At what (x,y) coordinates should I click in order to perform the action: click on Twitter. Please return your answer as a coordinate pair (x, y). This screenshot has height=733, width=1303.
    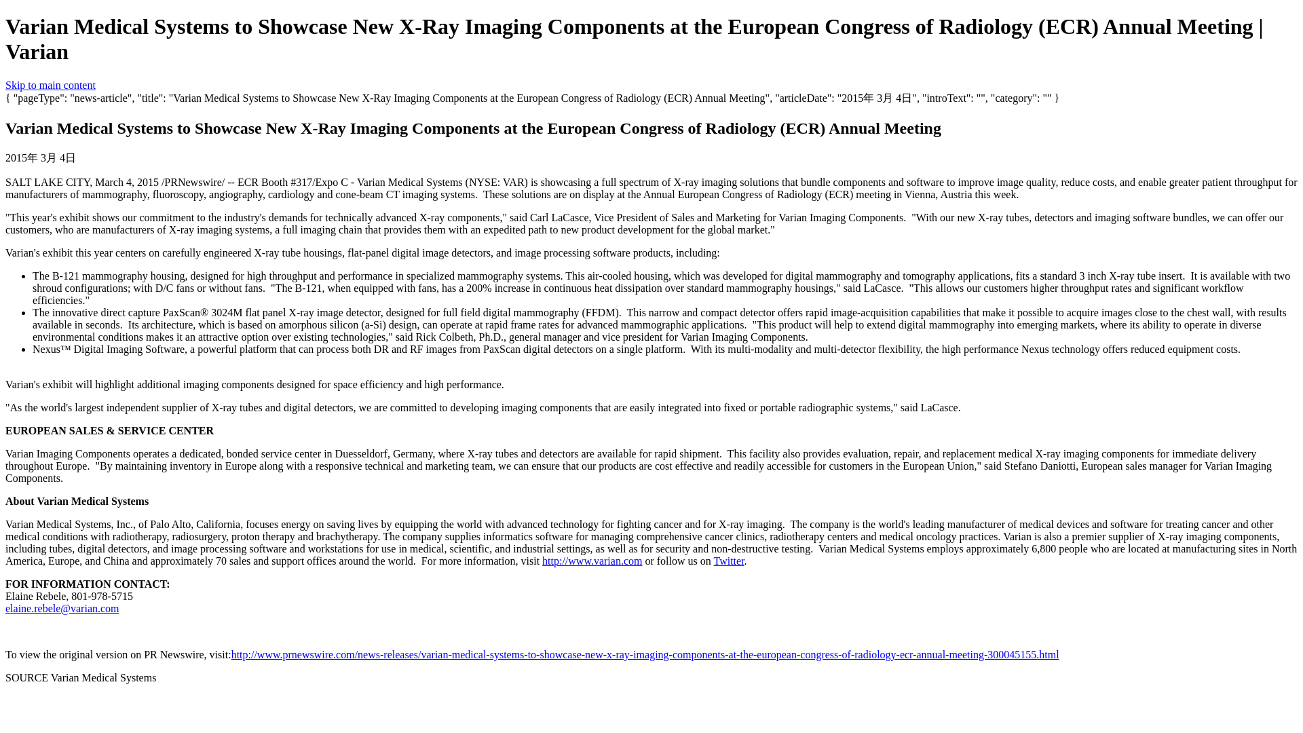
    Looking at the image, I should click on (729, 561).